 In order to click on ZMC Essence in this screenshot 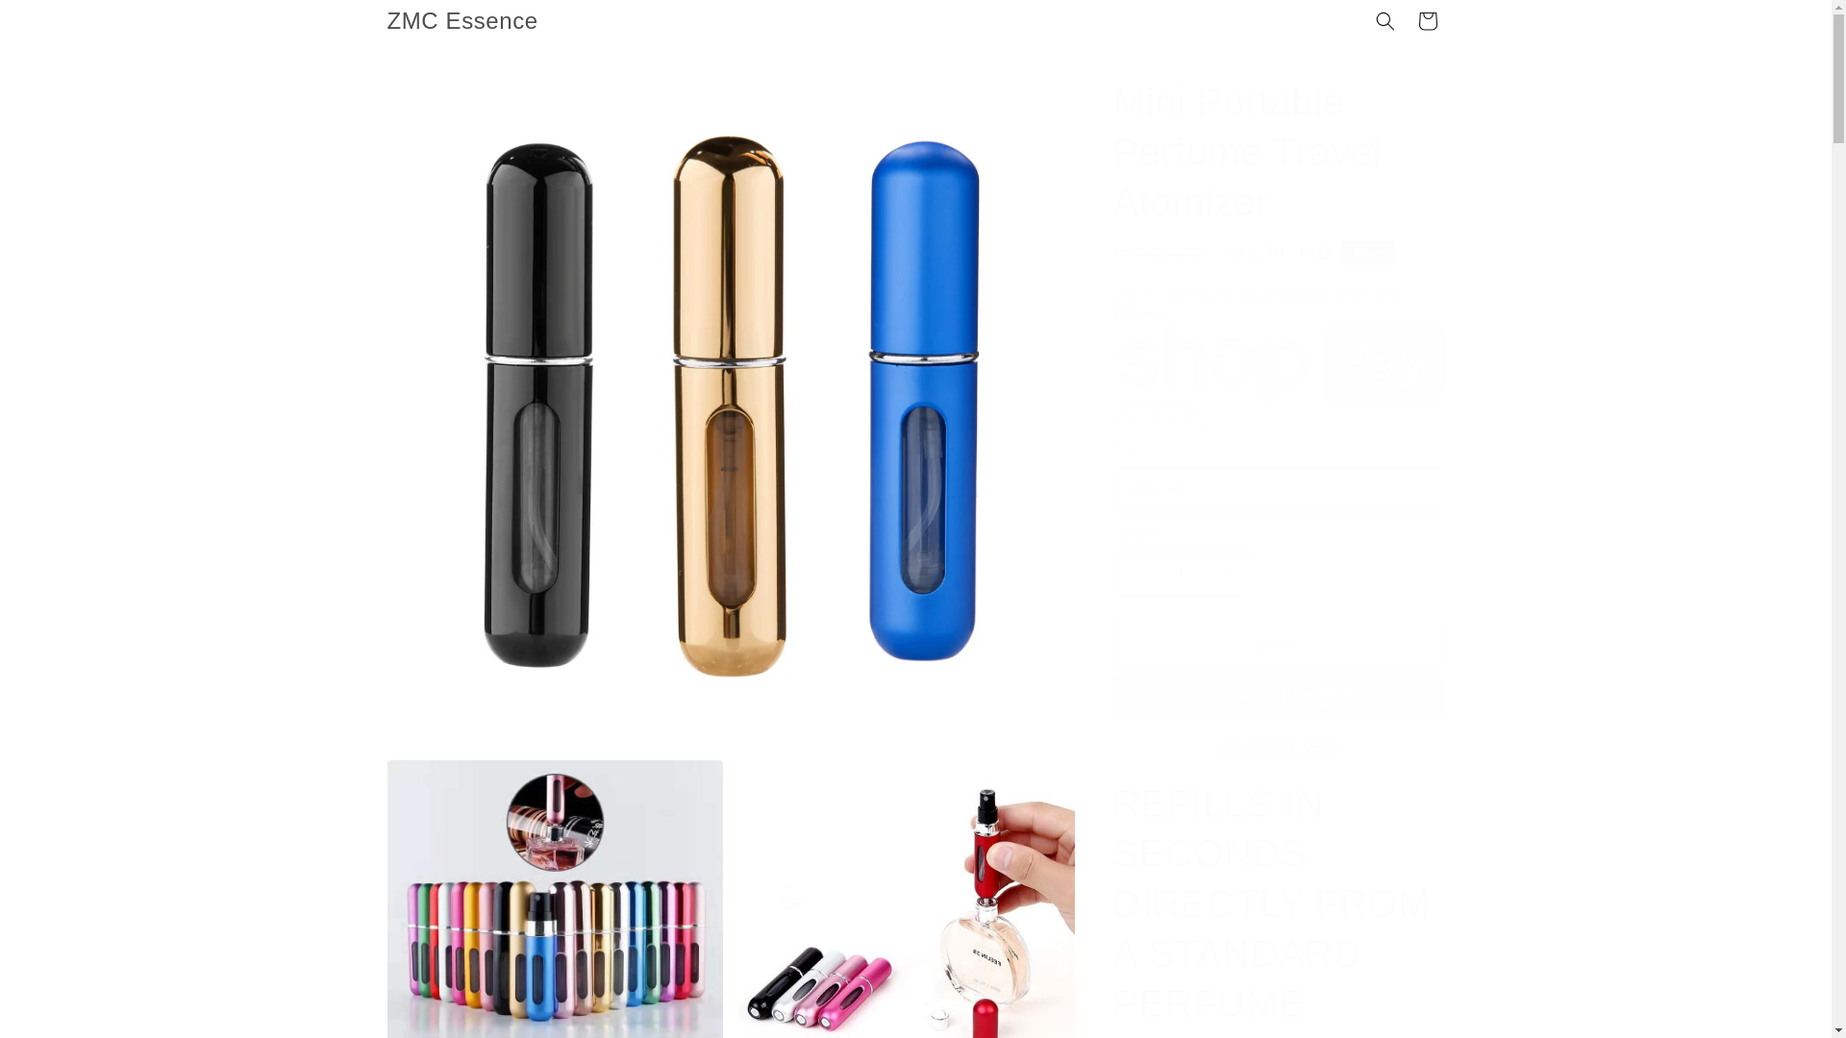, I will do `click(461, 21)`.